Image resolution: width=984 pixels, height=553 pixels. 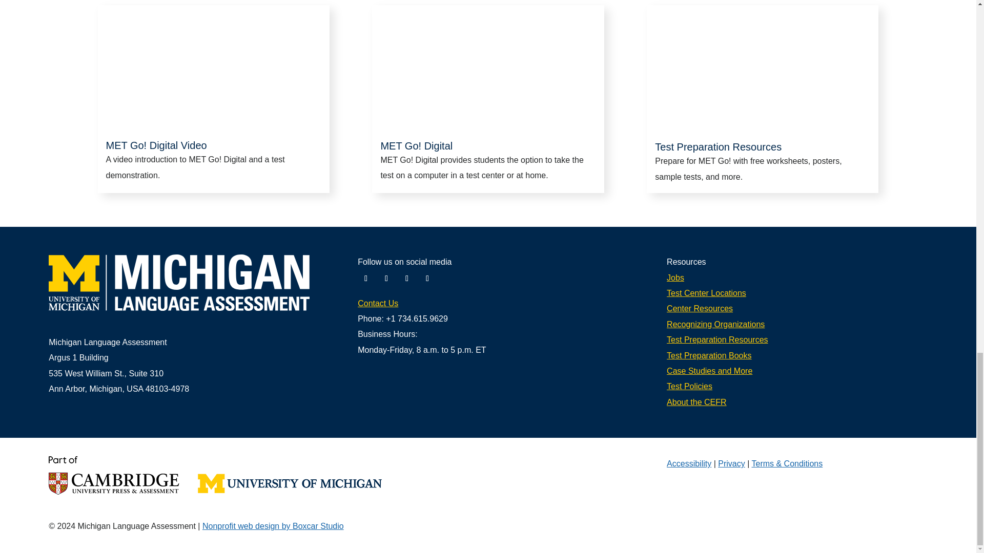 What do you see at coordinates (386, 279) in the screenshot?
I see `Follow on LinkedIn` at bounding box center [386, 279].